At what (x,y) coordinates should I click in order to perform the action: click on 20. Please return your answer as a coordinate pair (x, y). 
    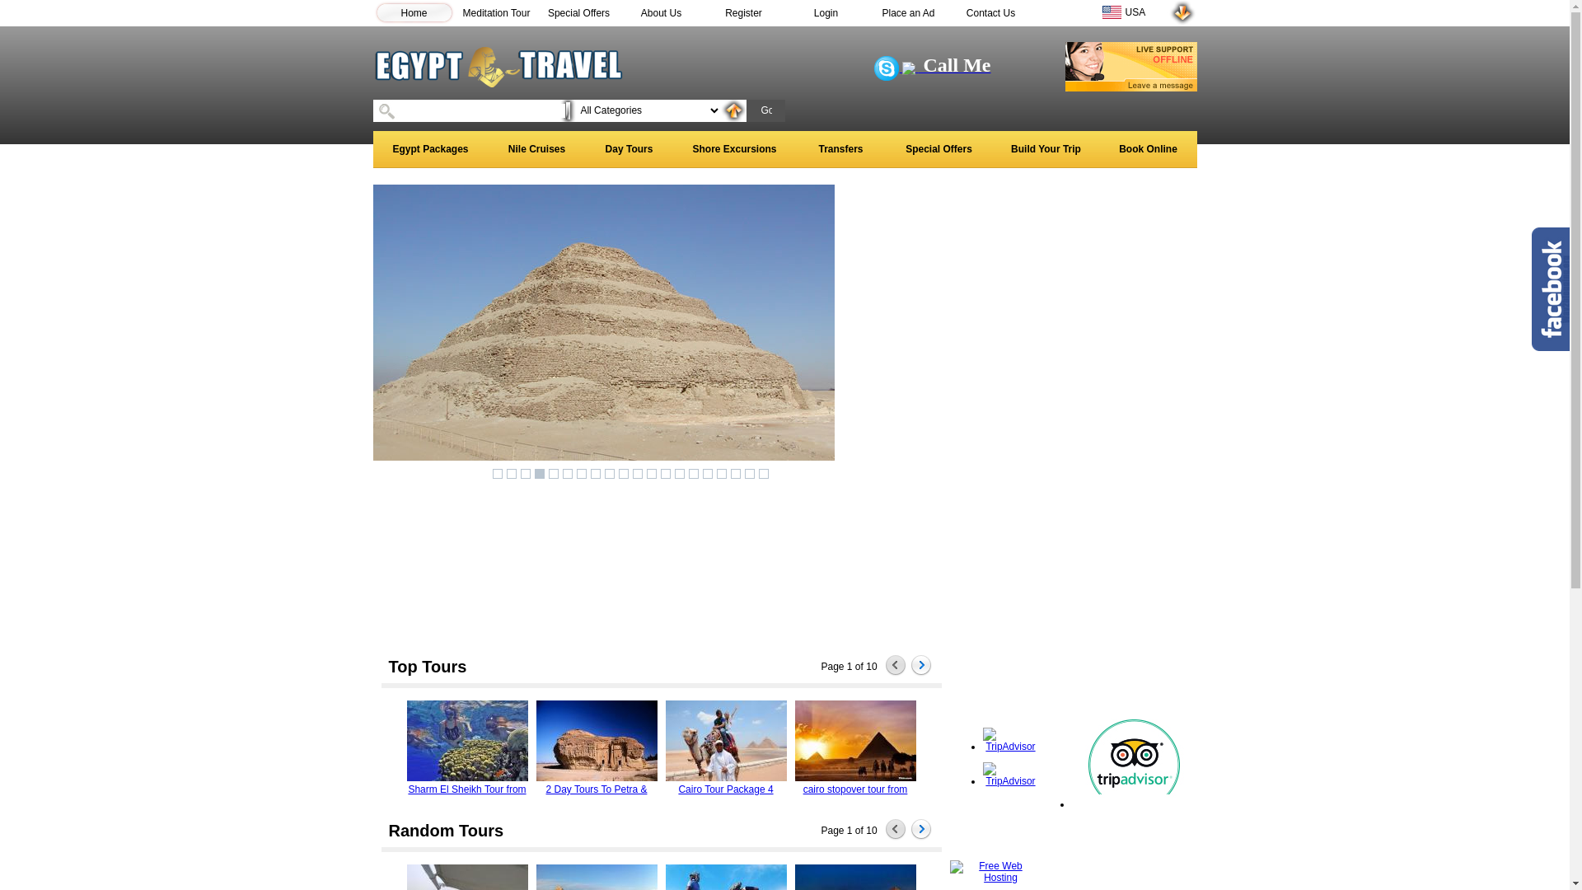
    Looking at the image, I should click on (764, 474).